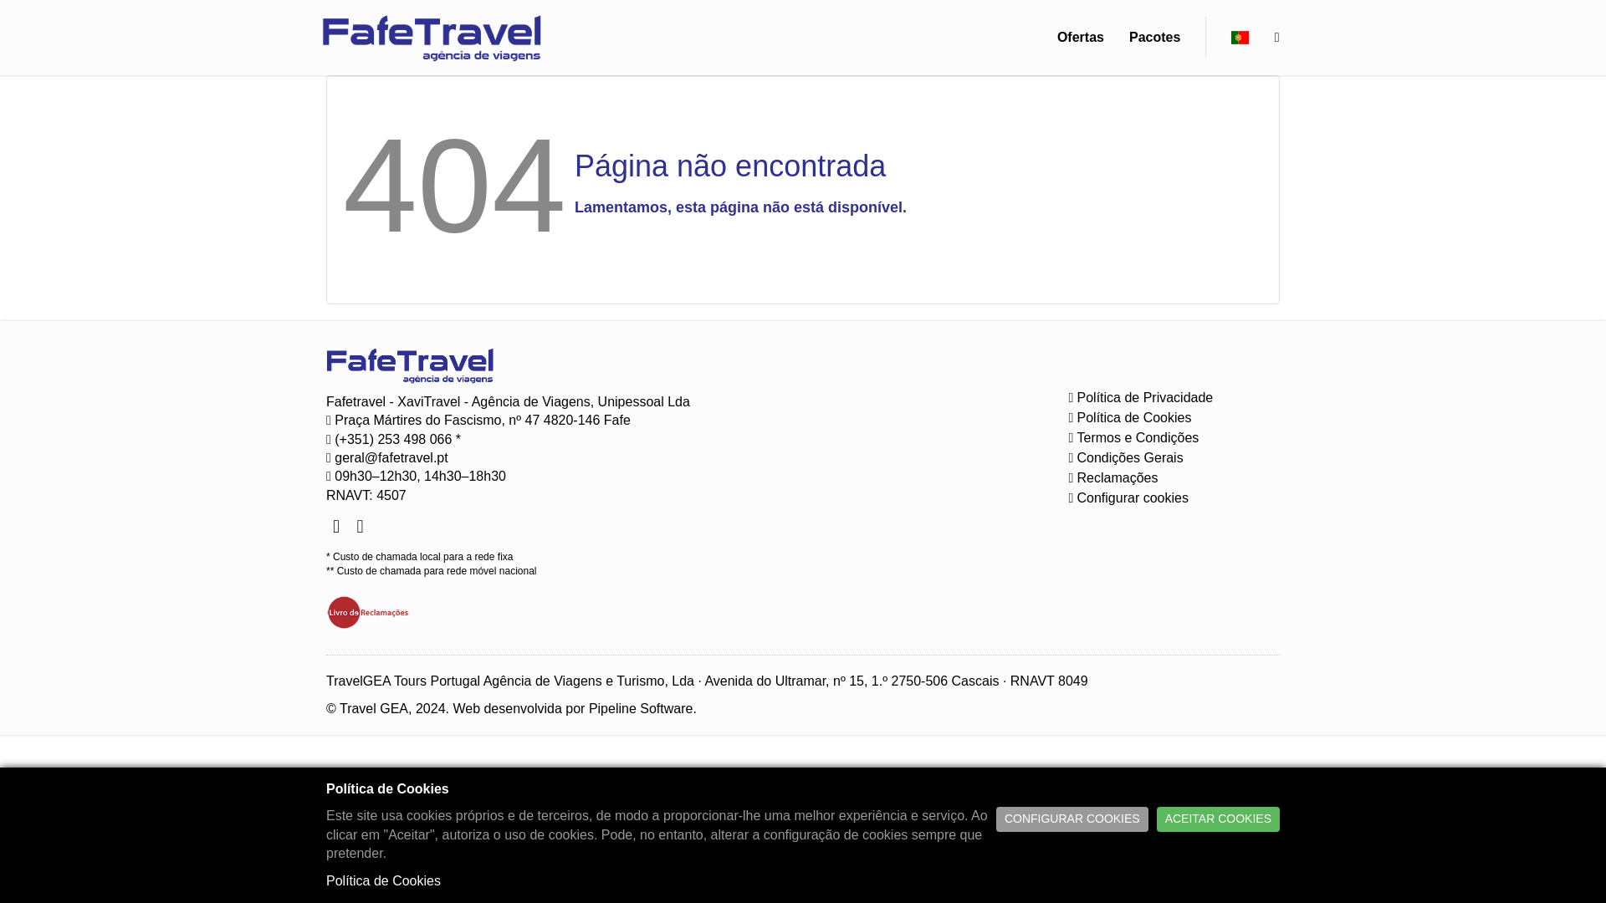 This screenshot has width=1606, height=903. Describe the element at coordinates (431, 37) in the screenshot. I see `GEAweb` at that location.